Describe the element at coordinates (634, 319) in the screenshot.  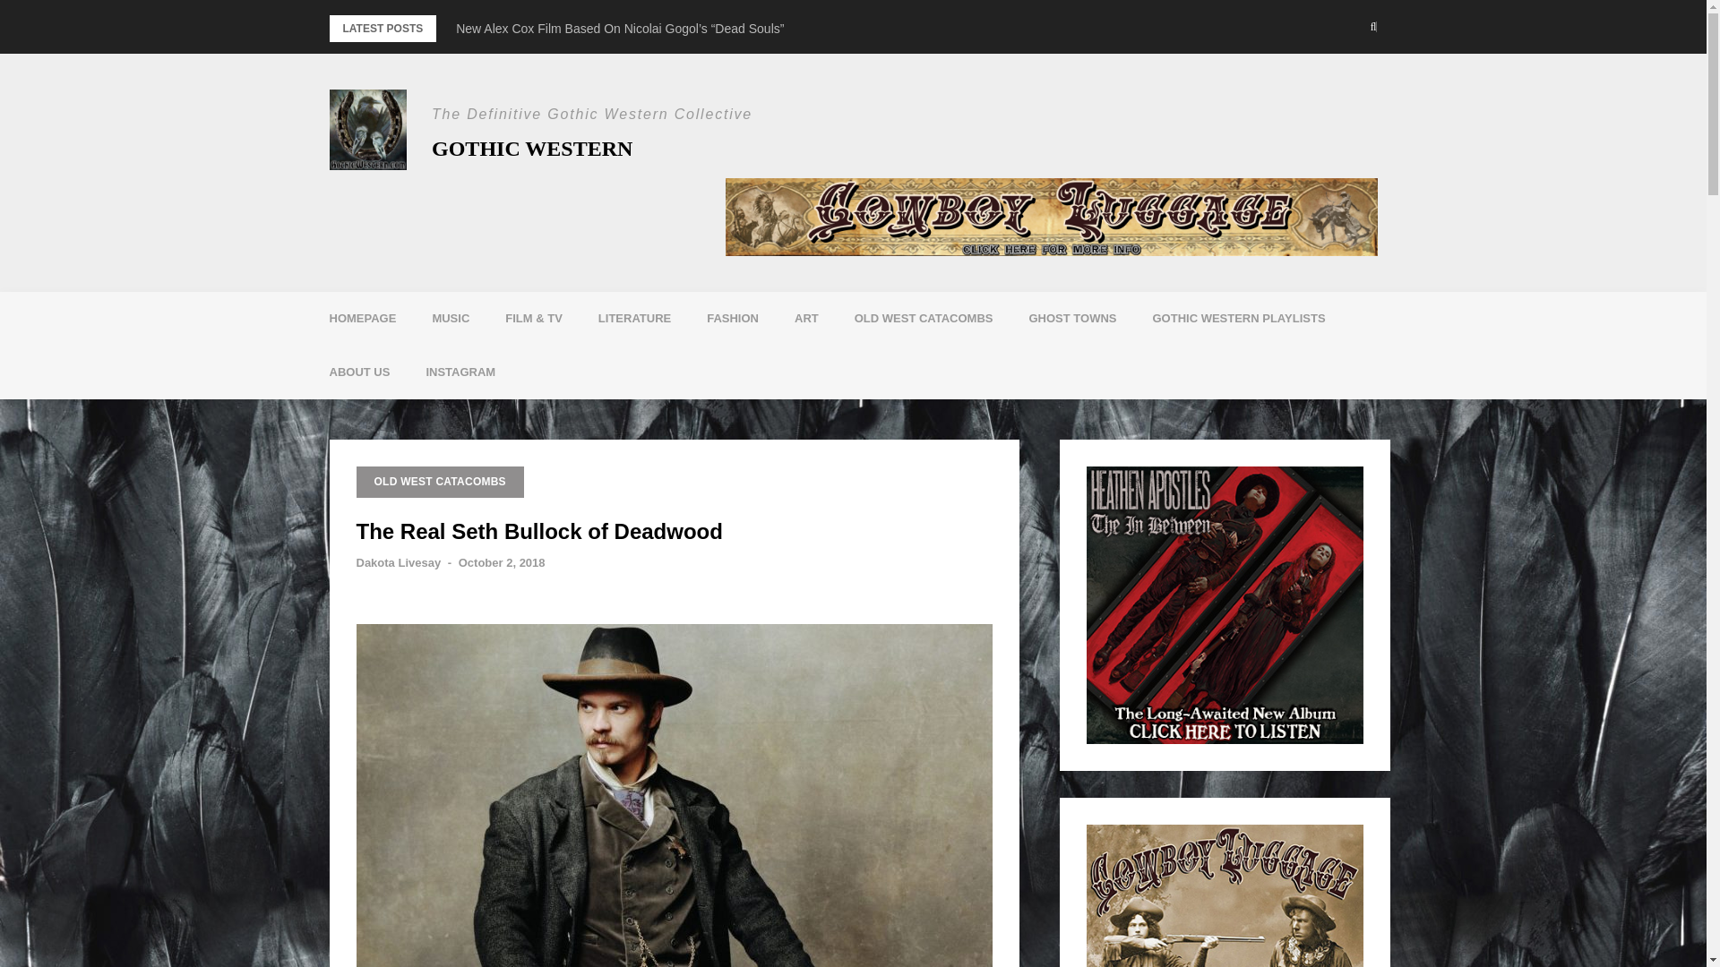
I see `LITERATURE` at that location.